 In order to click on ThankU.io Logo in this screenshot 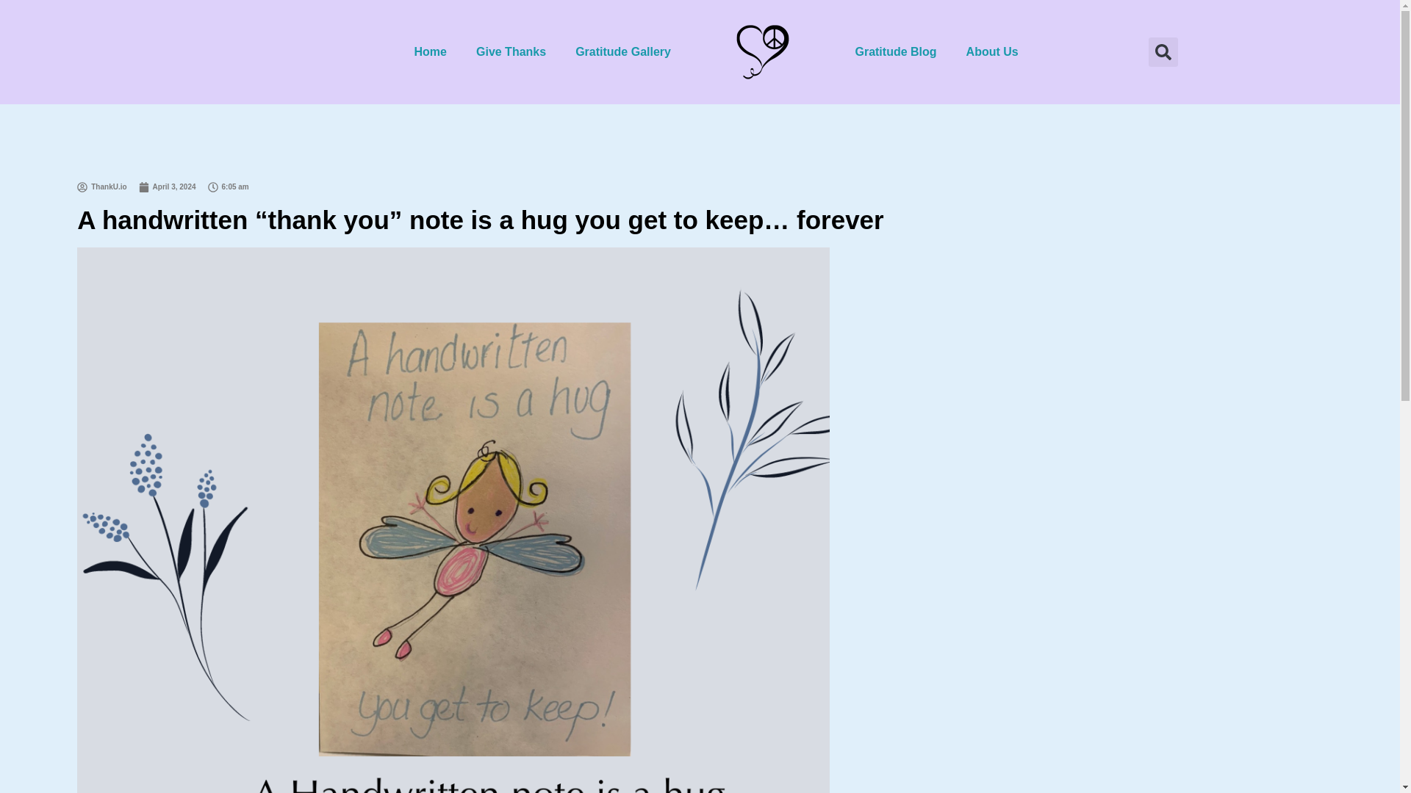, I will do `click(763, 51)`.